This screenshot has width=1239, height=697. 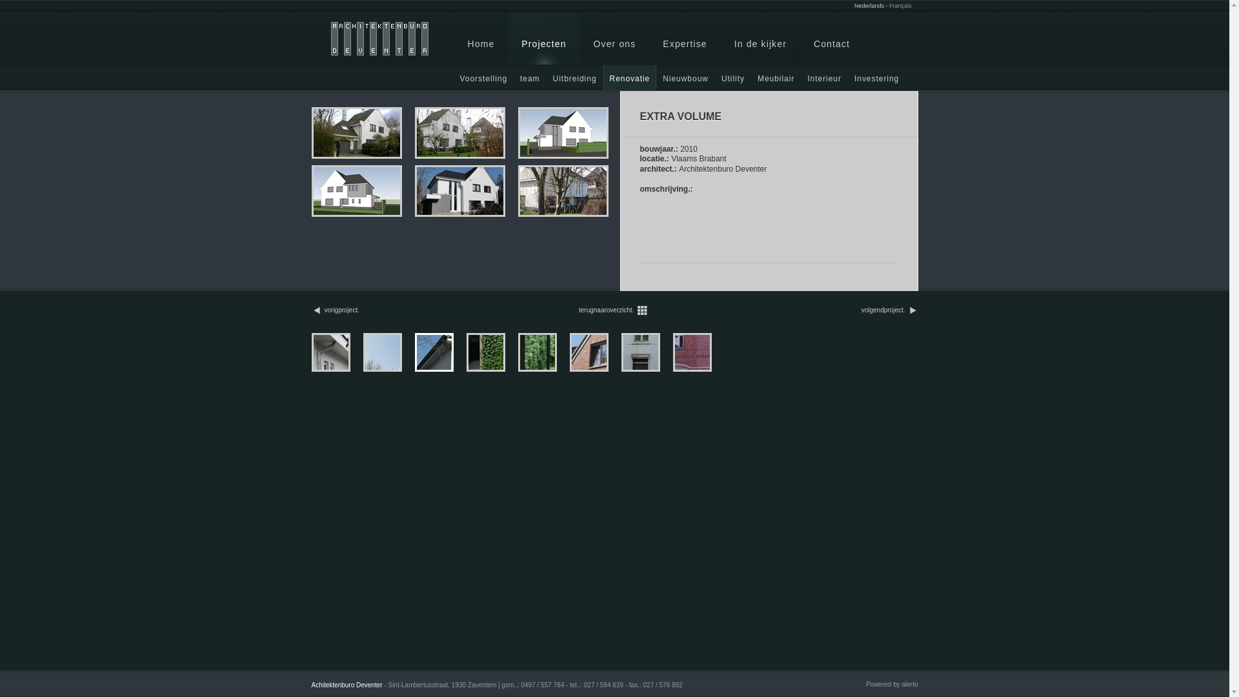 What do you see at coordinates (543, 39) in the screenshot?
I see `Projecten` at bounding box center [543, 39].